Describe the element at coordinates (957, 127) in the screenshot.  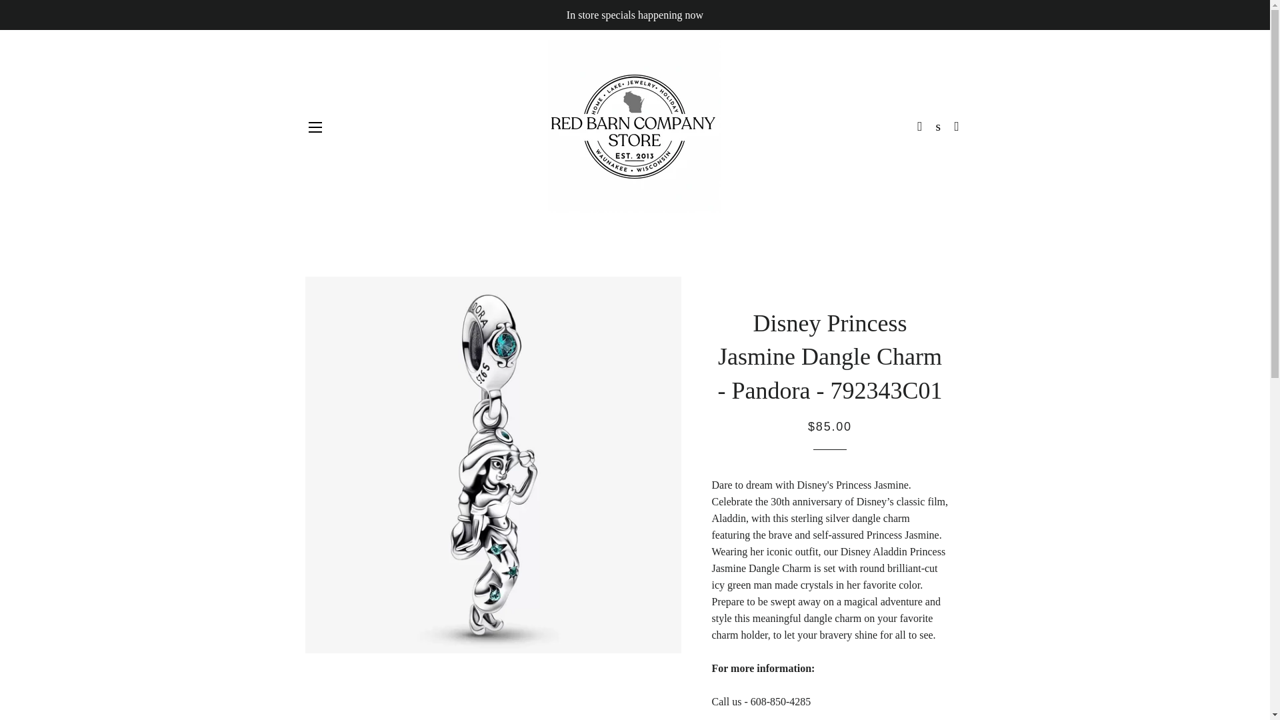
I see `CART` at that location.